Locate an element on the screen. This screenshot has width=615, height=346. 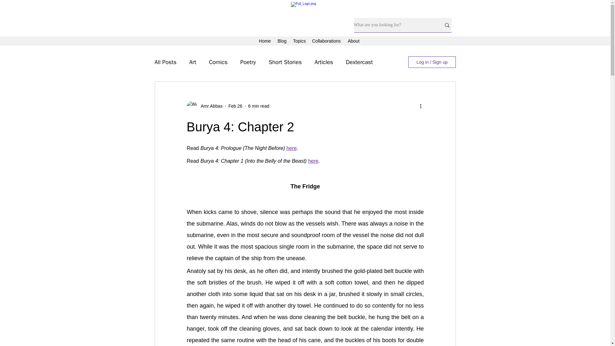
here is located at coordinates (313, 161).